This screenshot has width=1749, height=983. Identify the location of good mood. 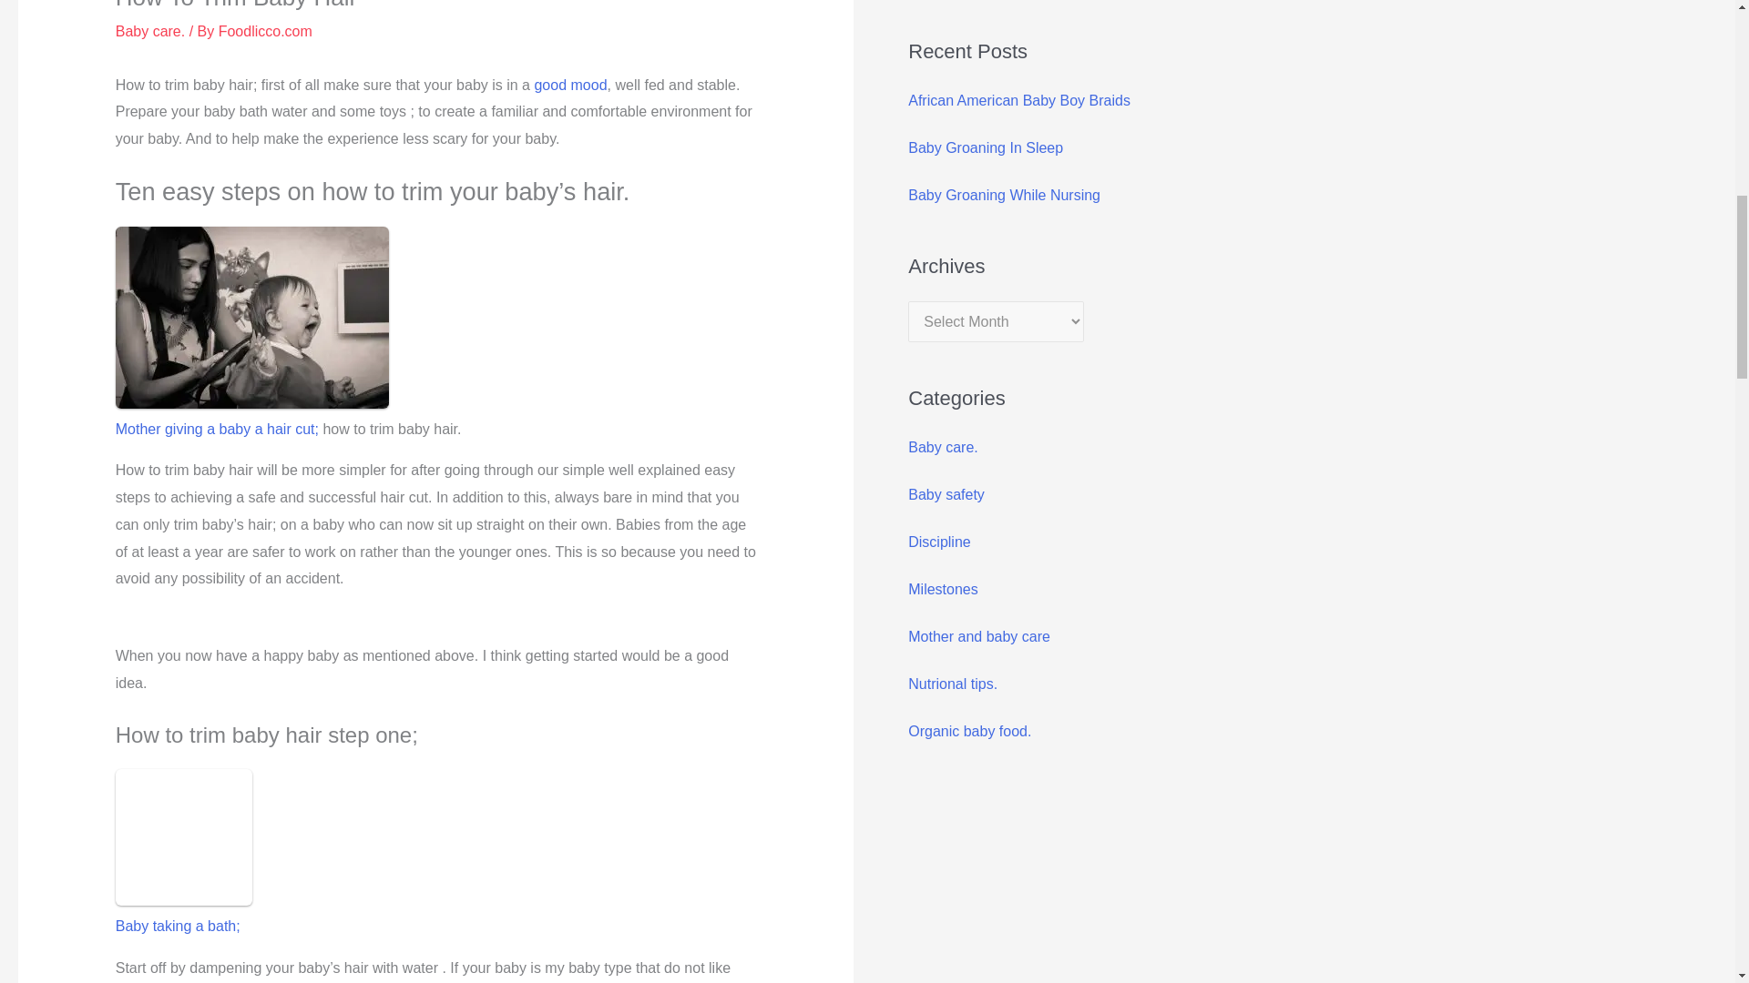
(570, 85).